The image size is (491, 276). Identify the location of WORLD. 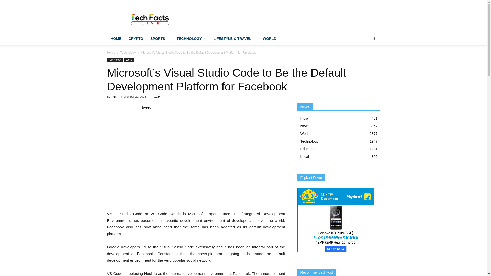
(272, 38).